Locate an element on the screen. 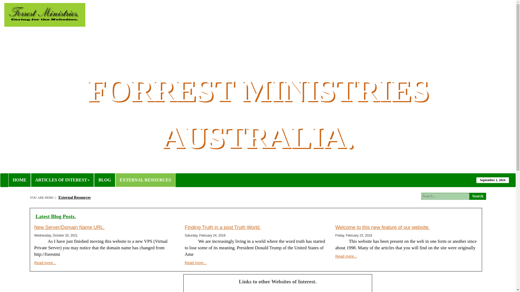  External Resources is located at coordinates (74, 197).